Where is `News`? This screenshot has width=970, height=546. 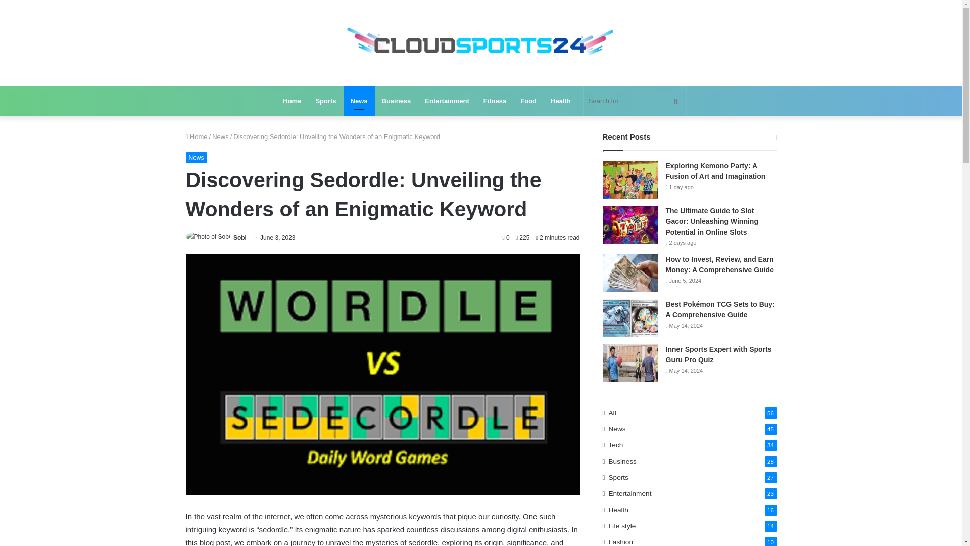 News is located at coordinates (359, 101).